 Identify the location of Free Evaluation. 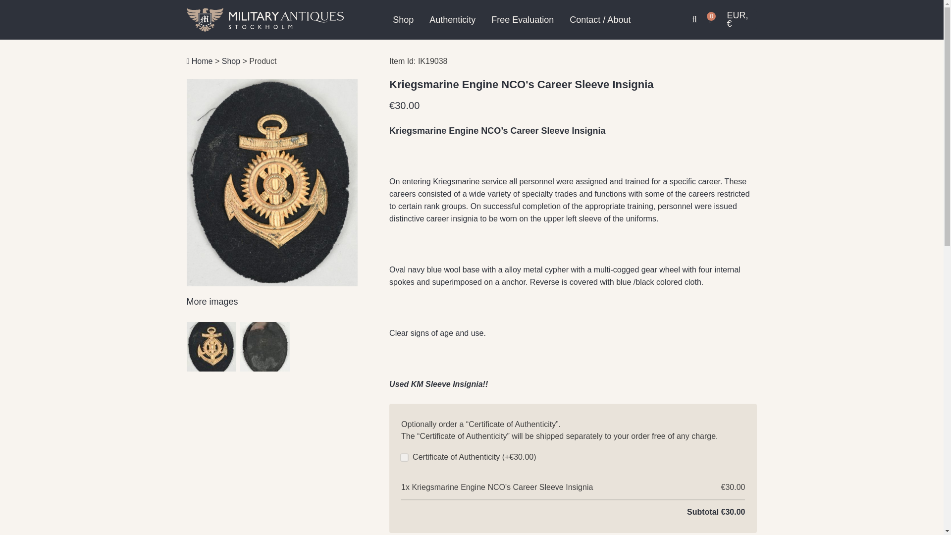
(522, 20).